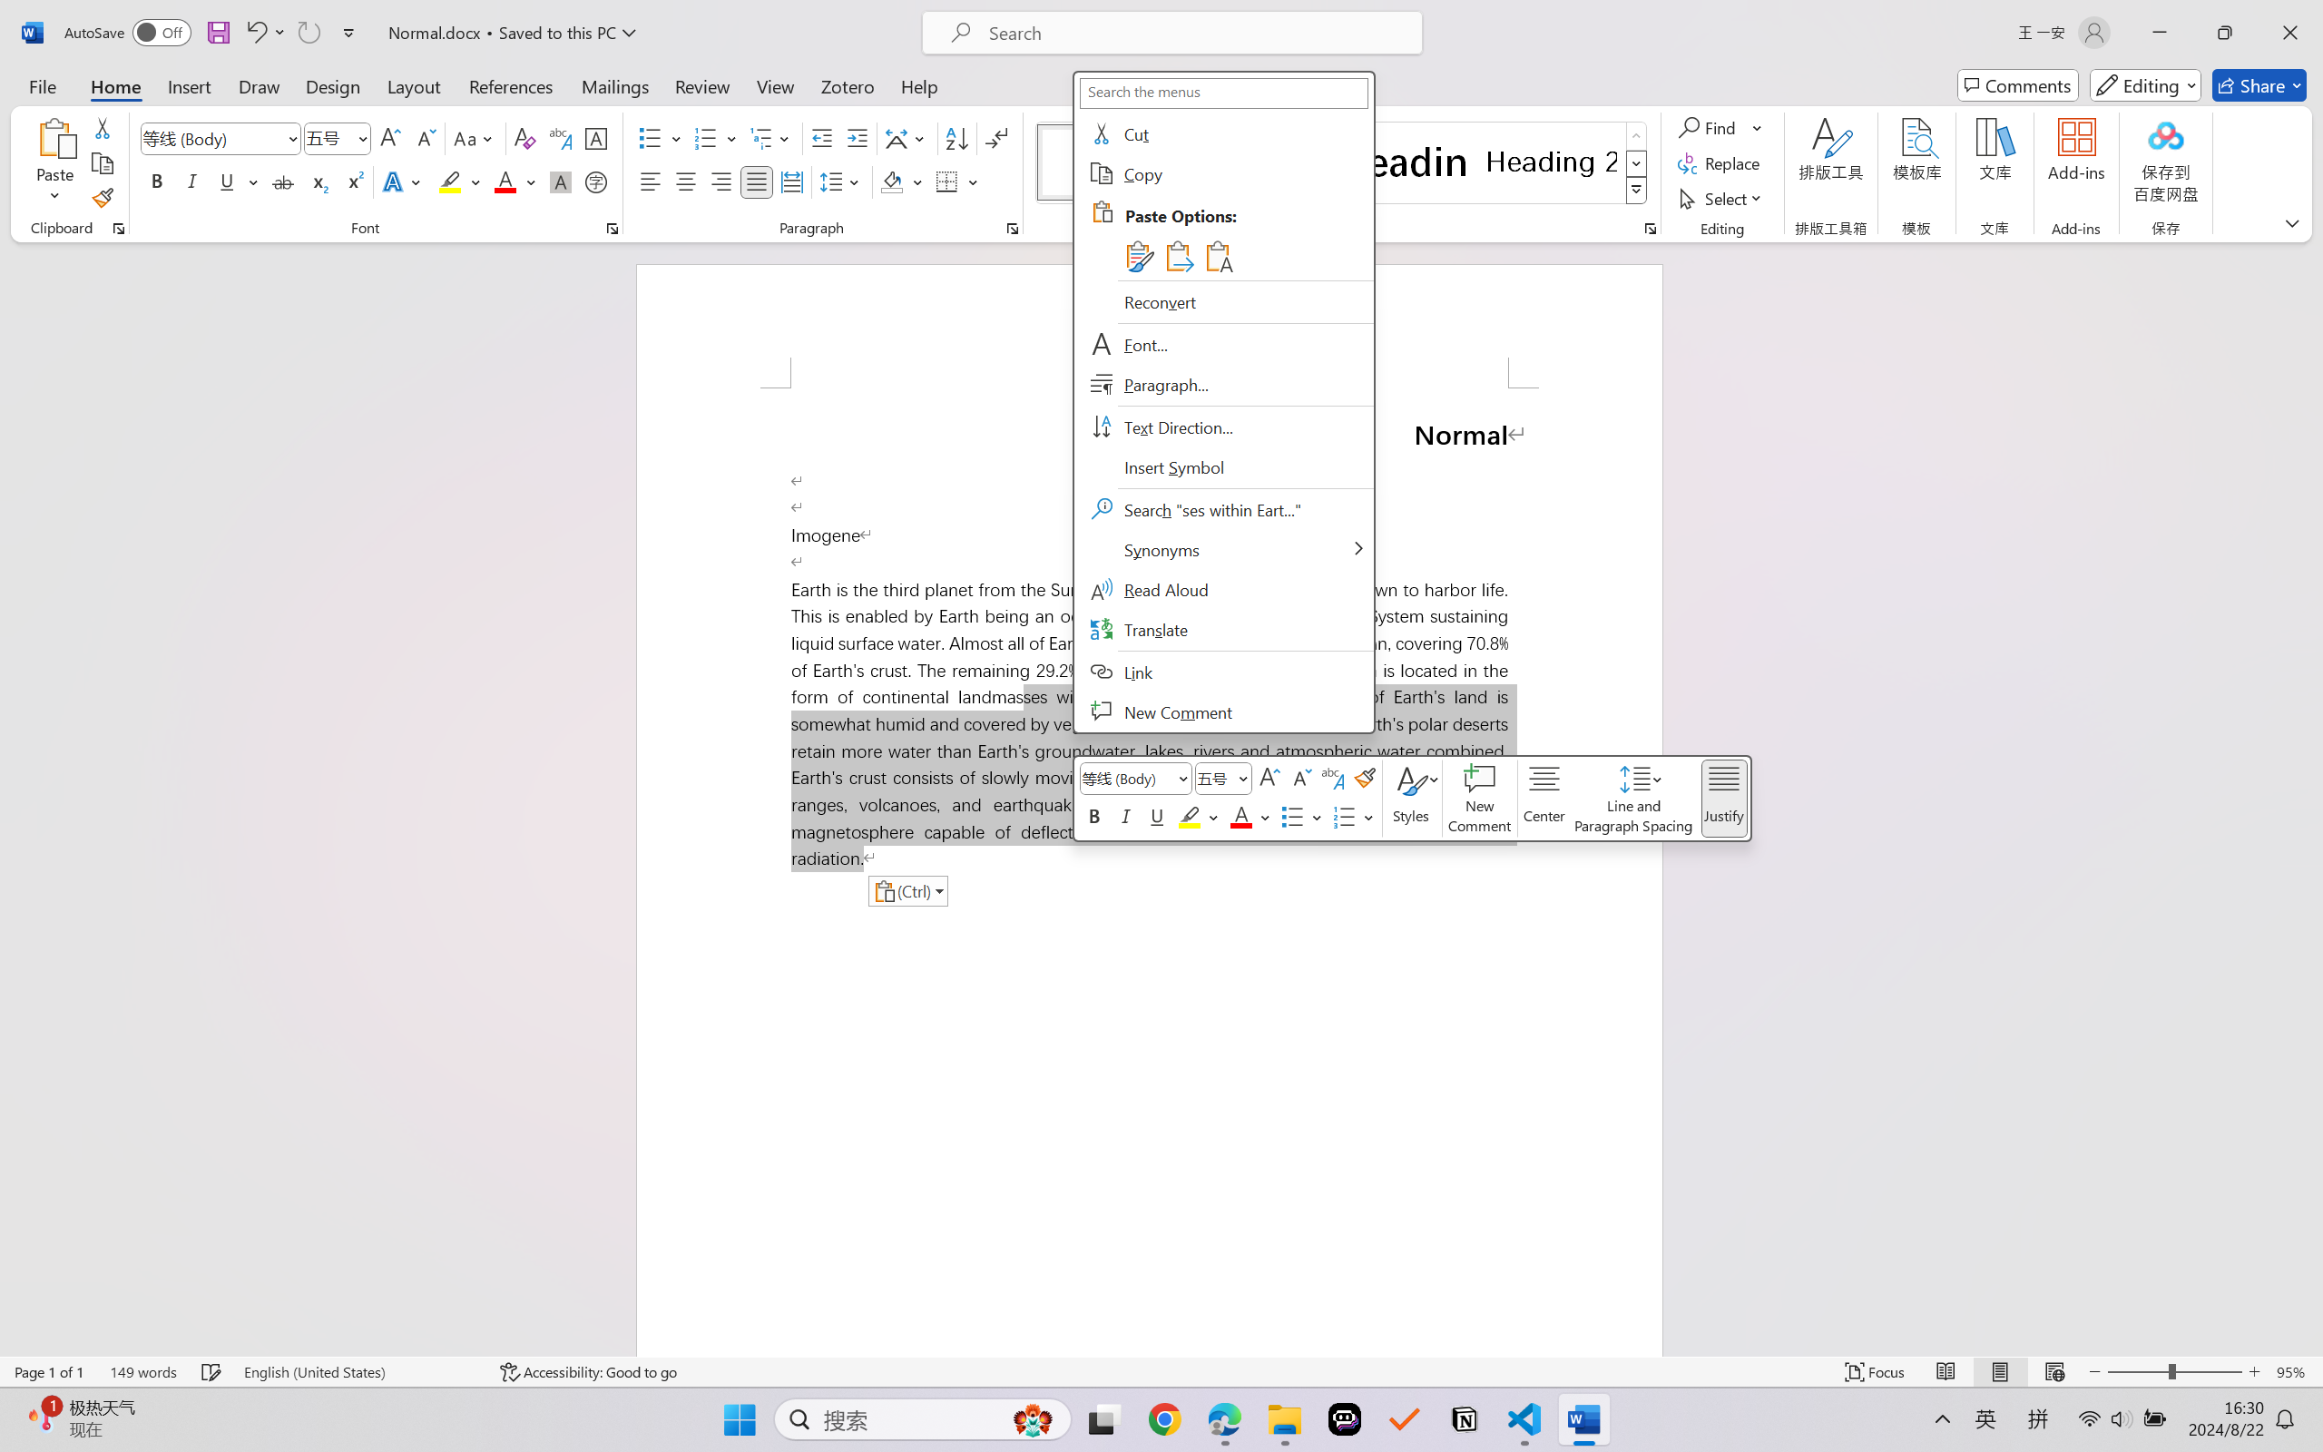  I want to click on Class: MsoCommandBar, so click(1161, 1371).